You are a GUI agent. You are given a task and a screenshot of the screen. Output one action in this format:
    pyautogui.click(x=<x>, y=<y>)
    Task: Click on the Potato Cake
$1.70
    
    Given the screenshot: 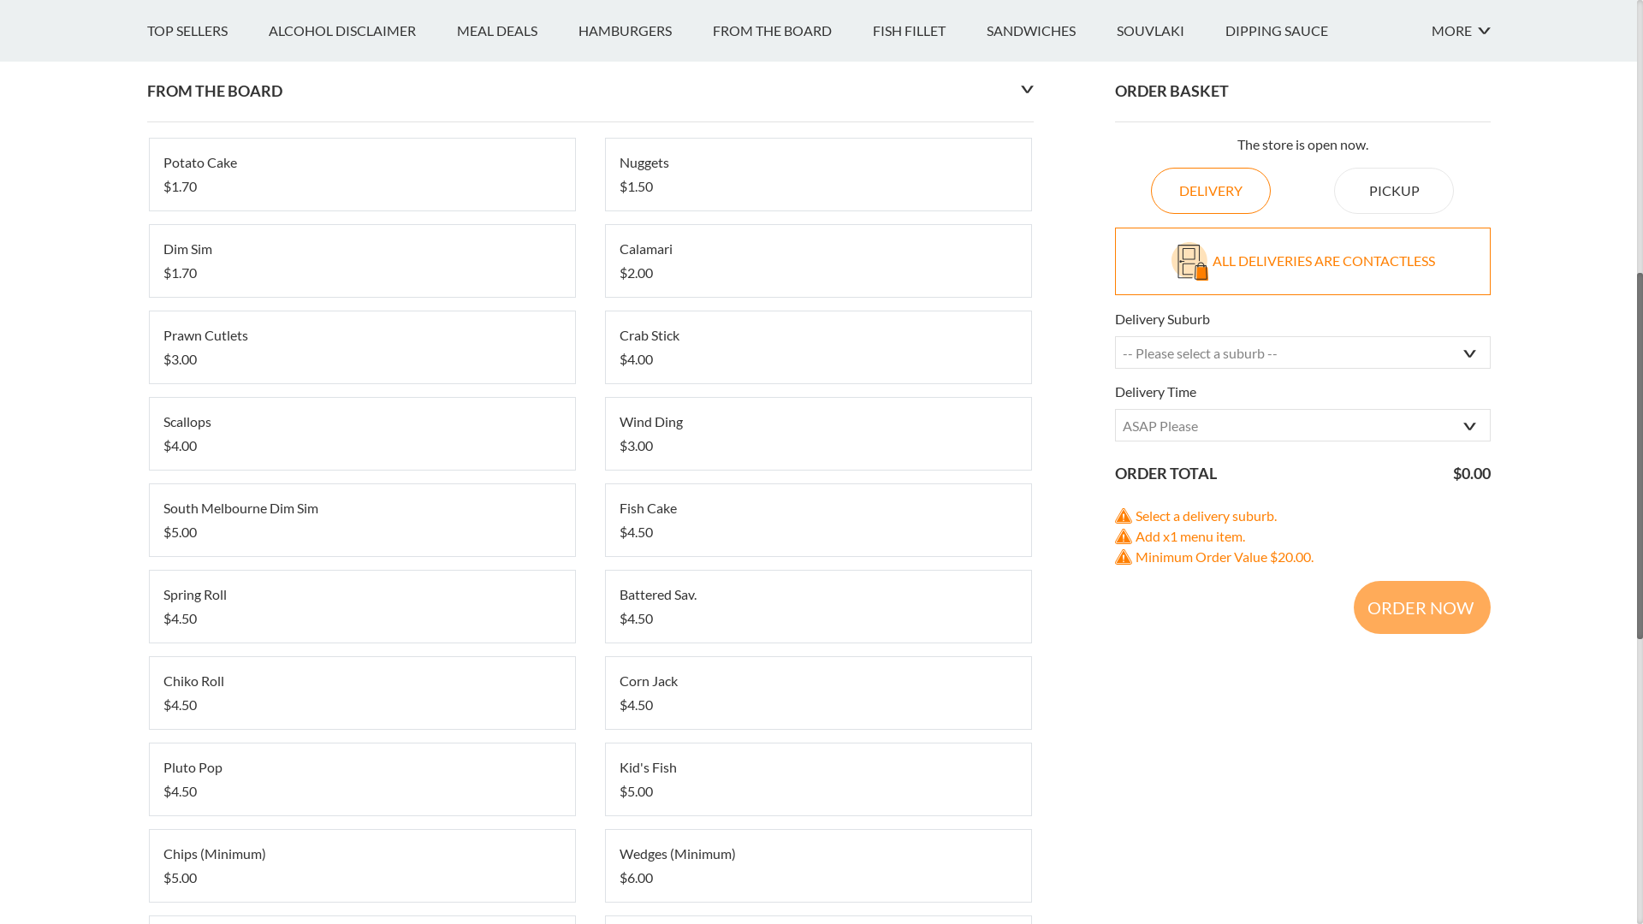 What is the action you would take?
    pyautogui.click(x=361, y=862)
    